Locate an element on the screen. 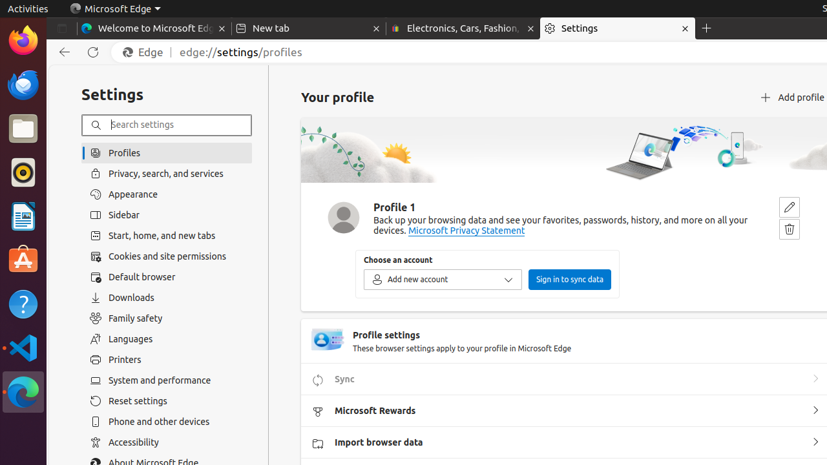 The height and width of the screenshot is (465, 827). Edge is located at coordinates (146, 52).